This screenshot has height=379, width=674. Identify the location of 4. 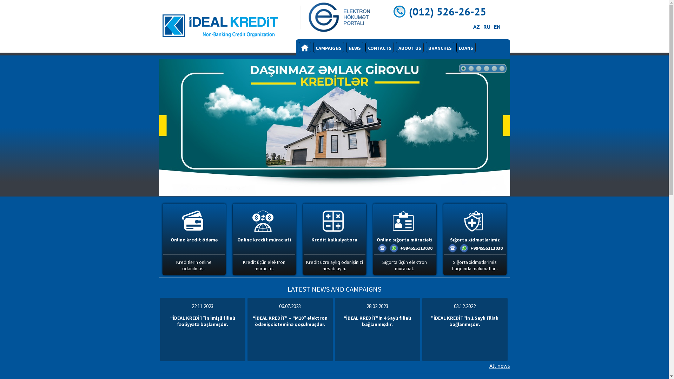
(486, 68).